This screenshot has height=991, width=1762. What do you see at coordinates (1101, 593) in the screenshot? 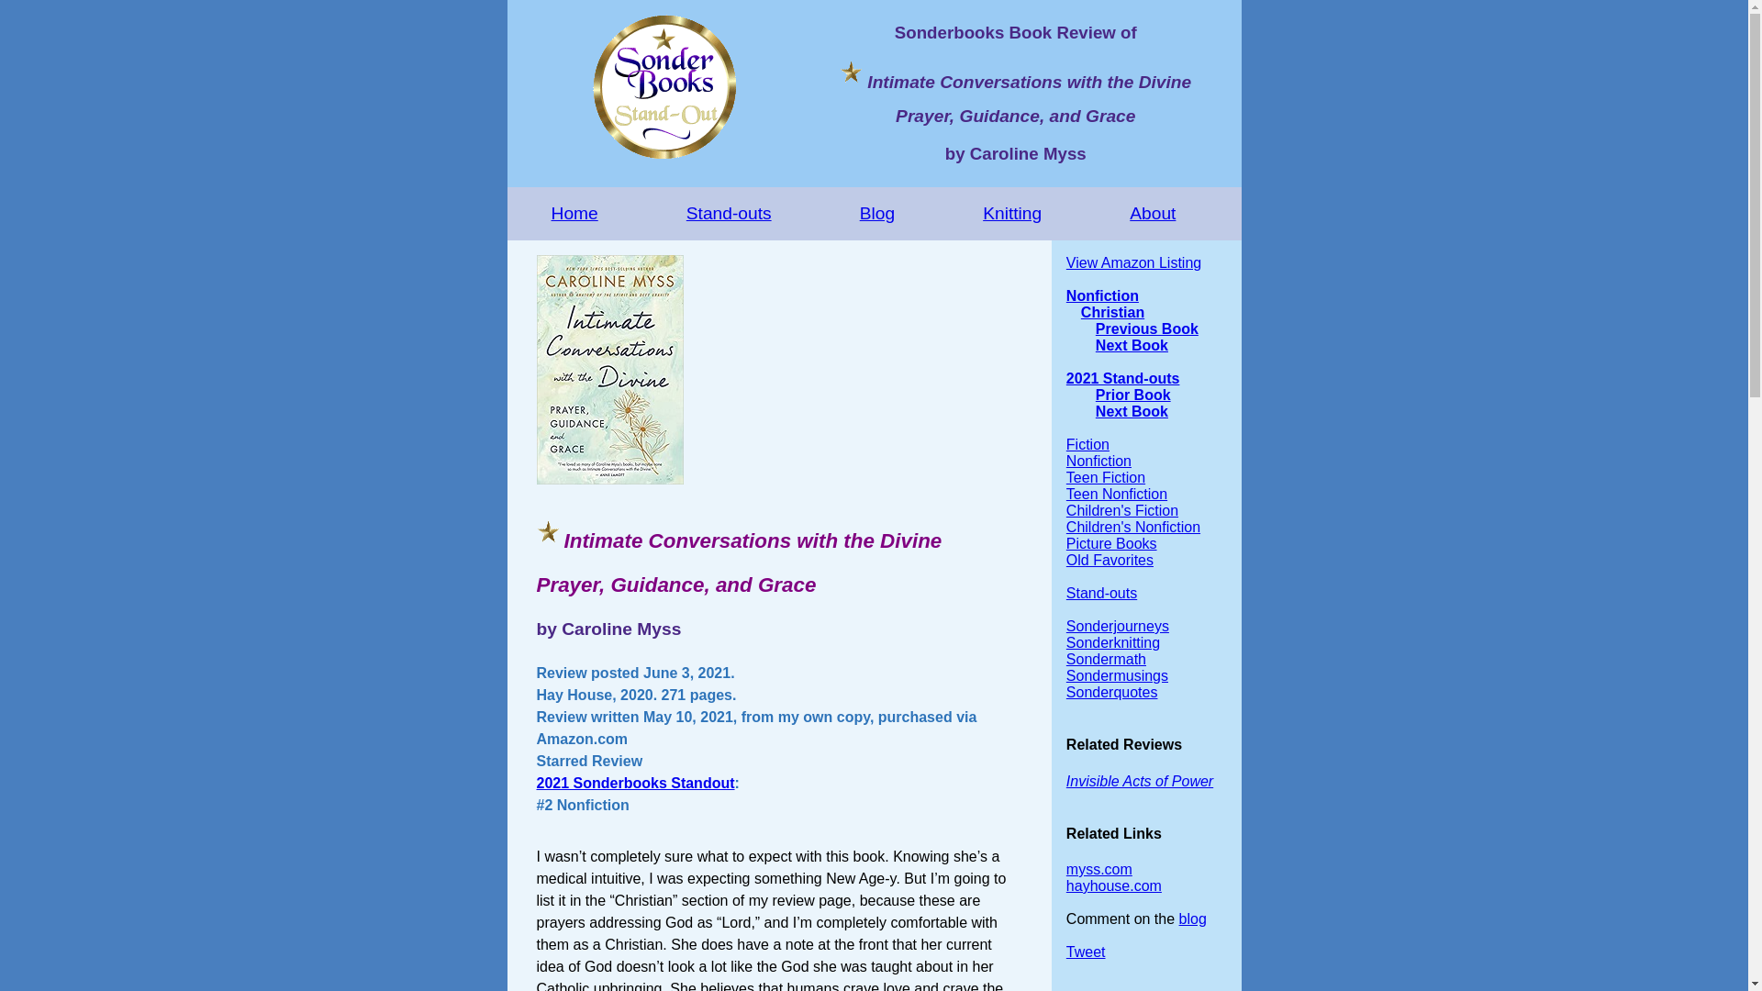
I see `Stand-outs` at bounding box center [1101, 593].